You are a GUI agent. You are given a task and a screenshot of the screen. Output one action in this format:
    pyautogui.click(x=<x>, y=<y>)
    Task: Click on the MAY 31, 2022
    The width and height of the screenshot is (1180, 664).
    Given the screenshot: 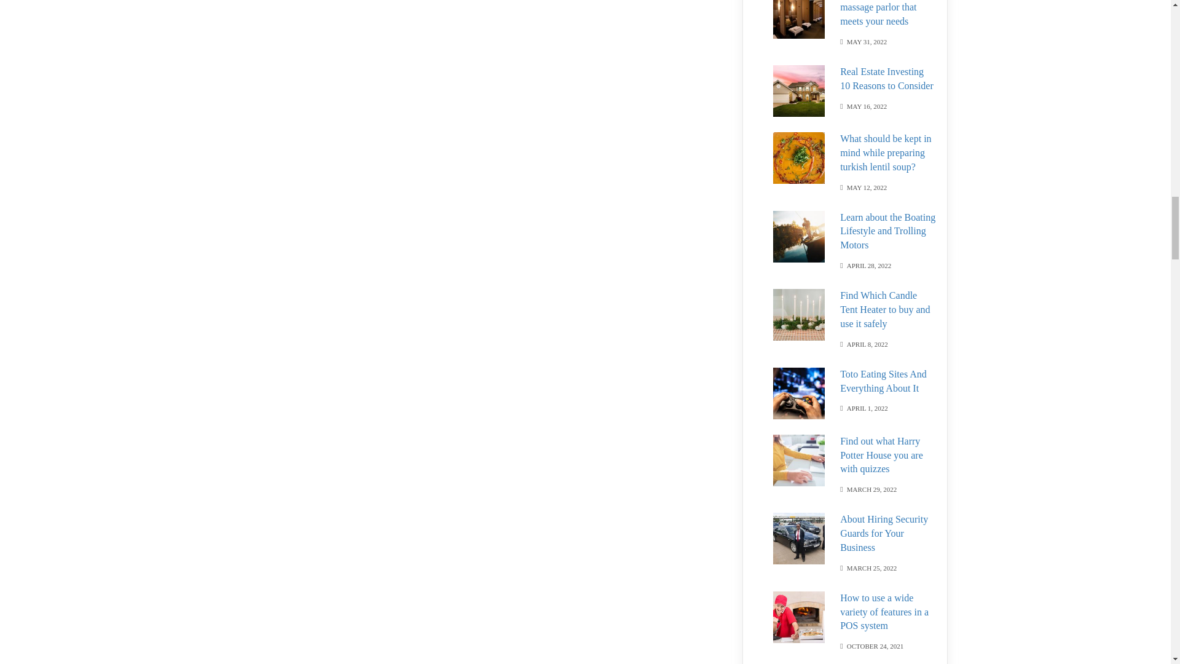 What is the action you would take?
    pyautogui.click(x=867, y=41)
    